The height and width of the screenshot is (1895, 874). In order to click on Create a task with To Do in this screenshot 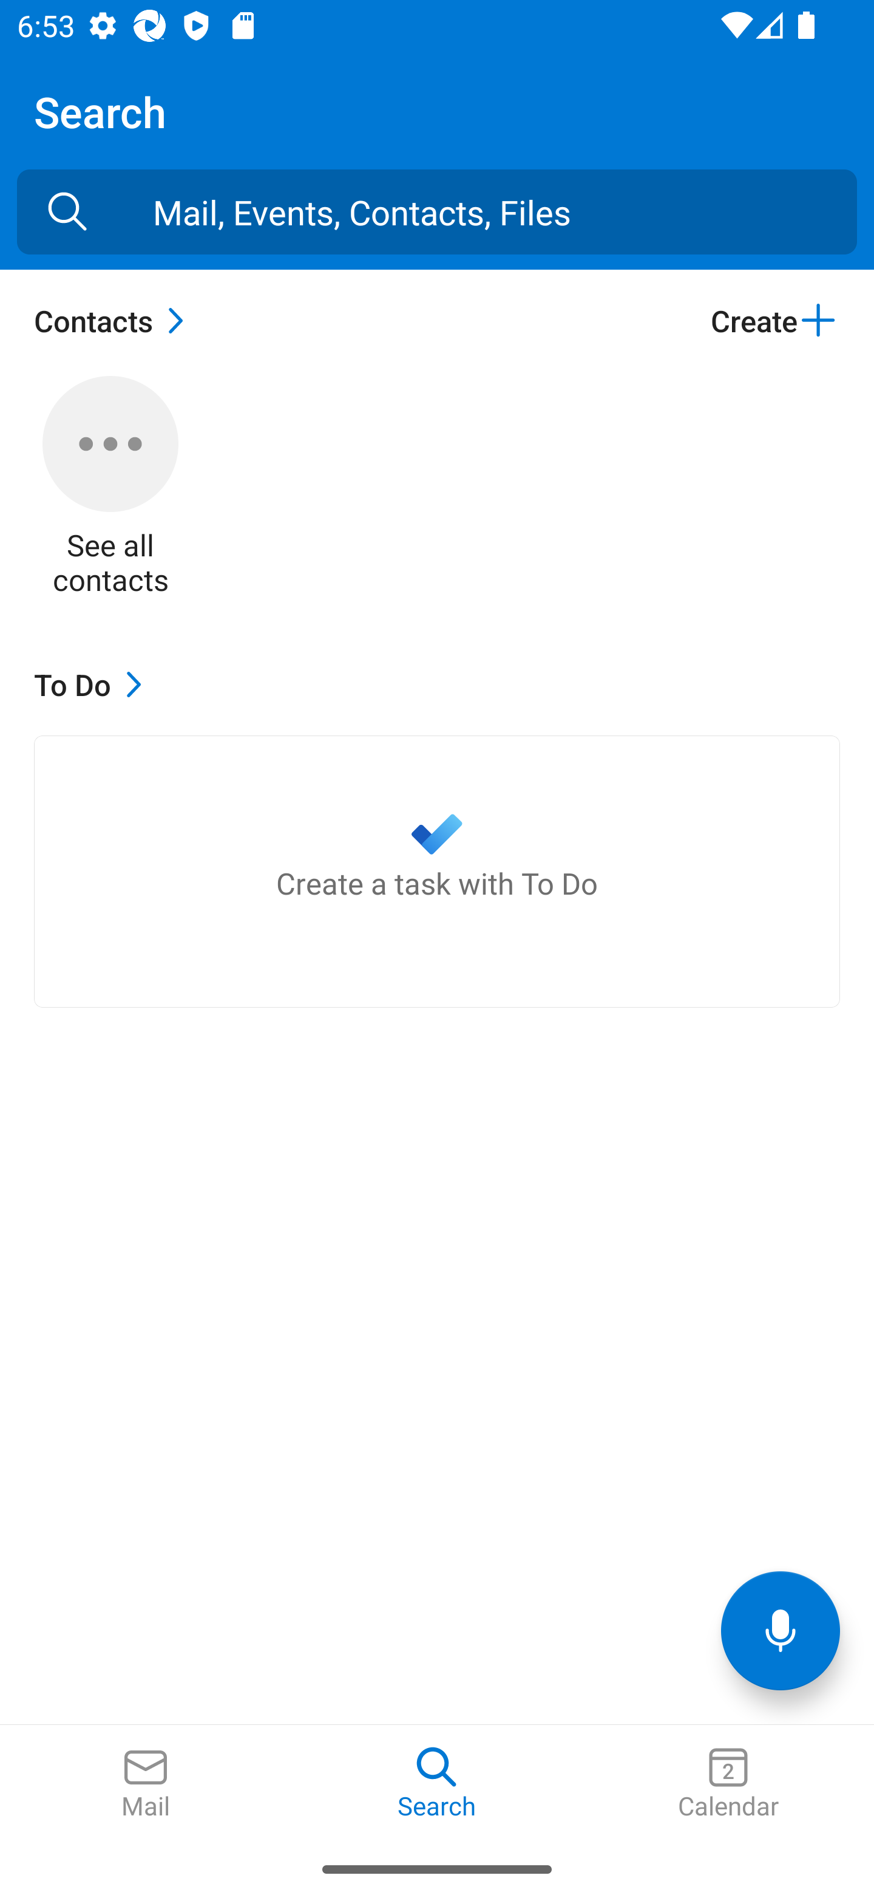, I will do `click(437, 871)`.